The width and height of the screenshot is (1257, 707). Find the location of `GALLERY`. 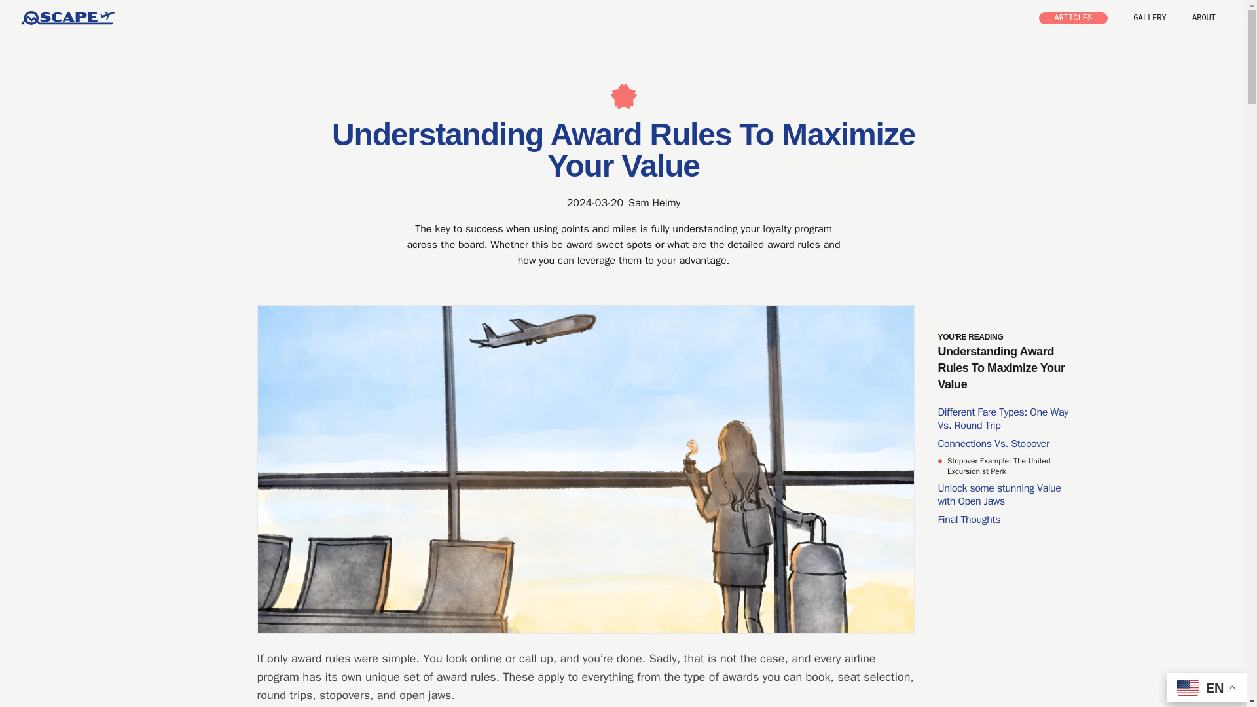

GALLERY is located at coordinates (1150, 18).